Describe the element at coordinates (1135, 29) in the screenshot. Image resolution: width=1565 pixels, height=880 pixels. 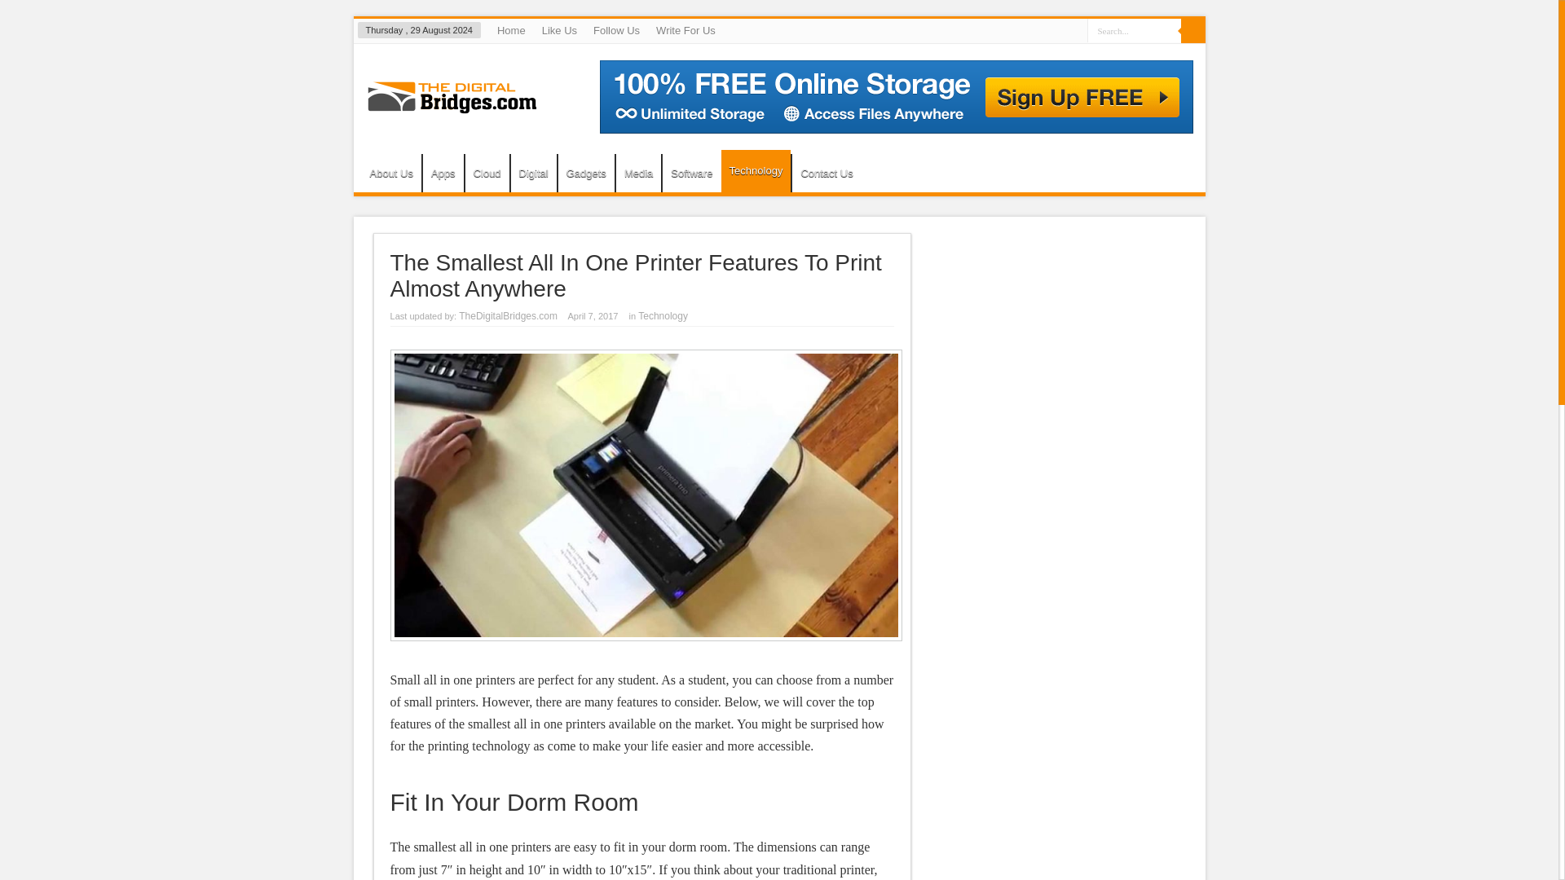
I see `Search...` at that location.